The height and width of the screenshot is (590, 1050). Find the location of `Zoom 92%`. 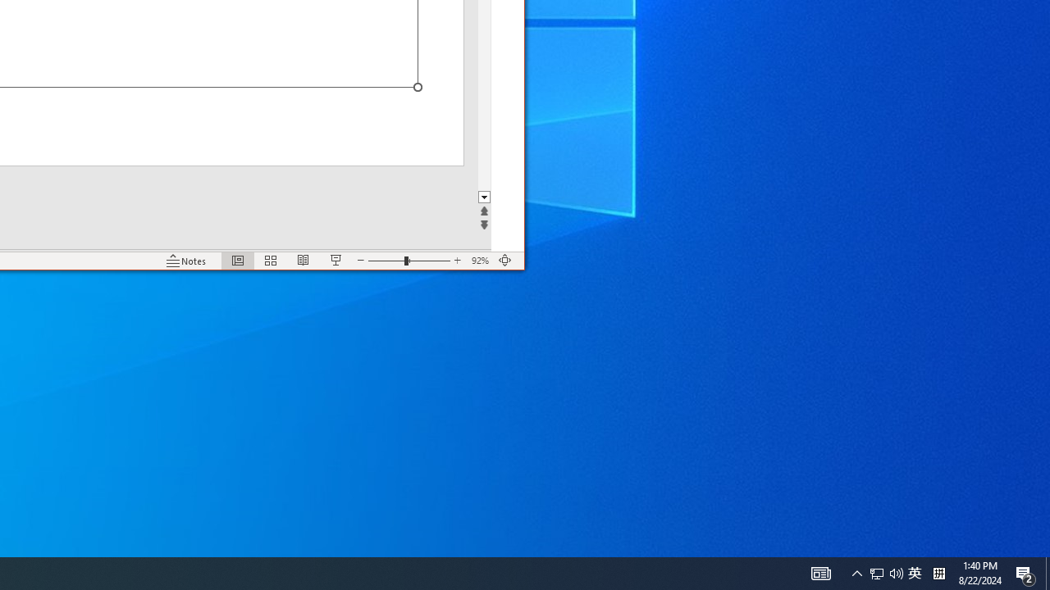

Zoom 92% is located at coordinates (481, 261).